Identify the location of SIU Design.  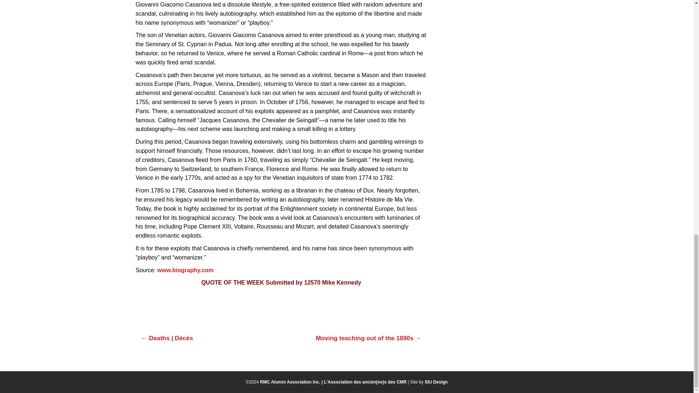
(436, 382).